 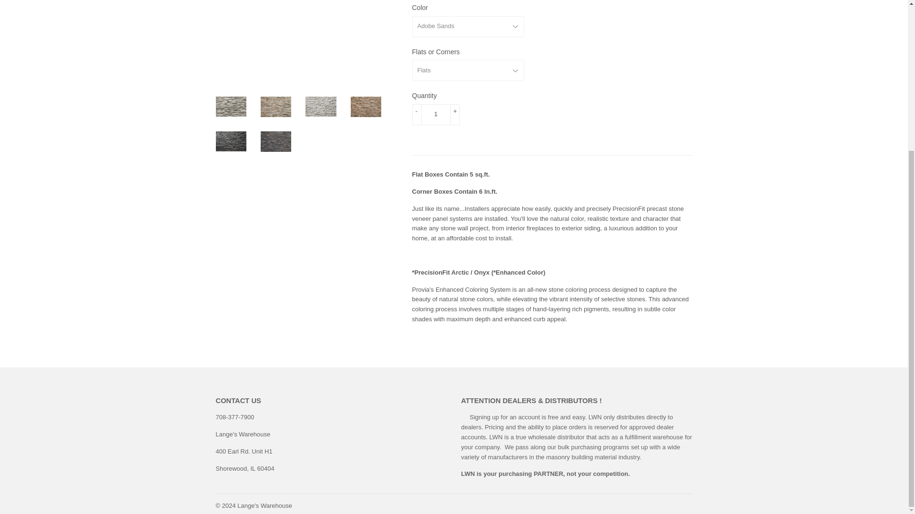 What do you see at coordinates (264, 505) in the screenshot?
I see `Lange's Warehouse` at bounding box center [264, 505].